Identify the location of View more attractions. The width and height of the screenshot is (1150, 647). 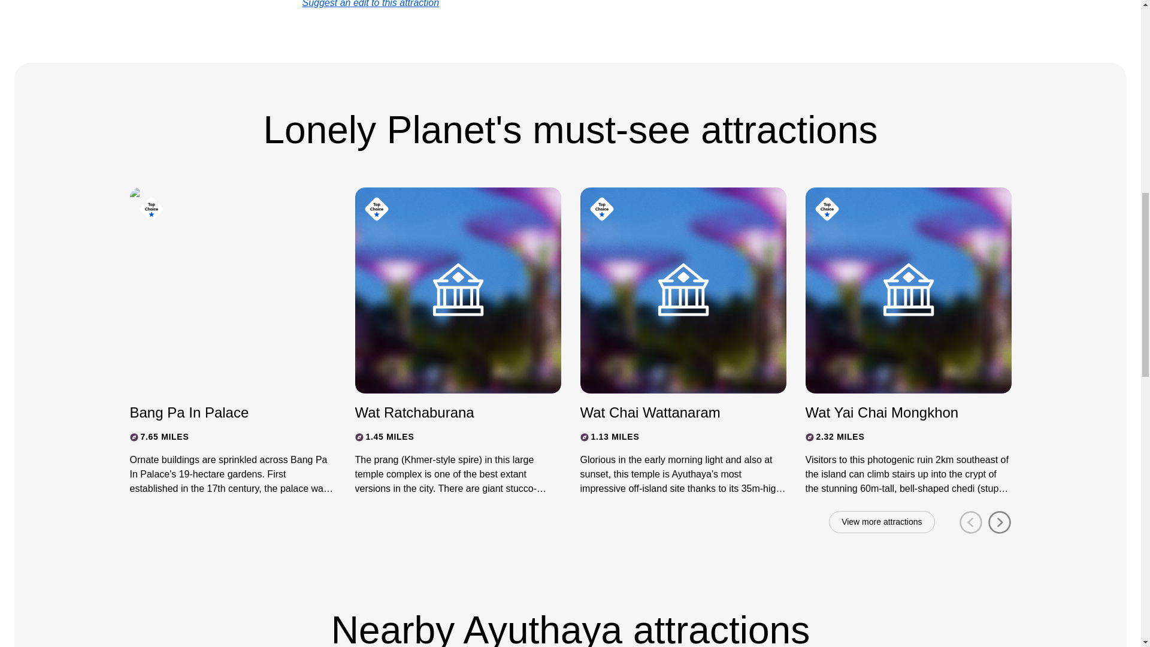
(882, 522).